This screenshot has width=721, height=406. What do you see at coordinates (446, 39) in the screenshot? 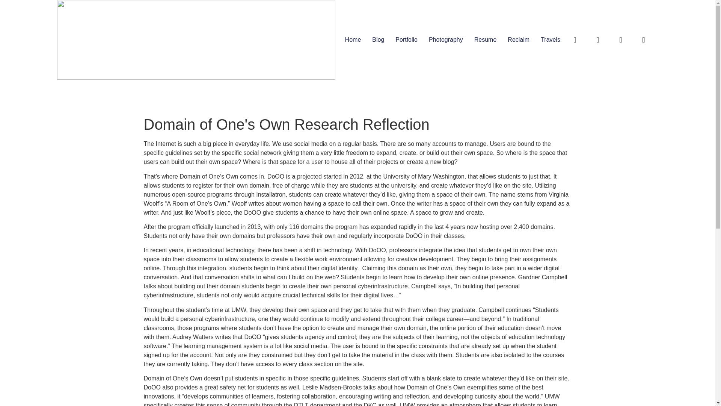
I see `Photography` at bounding box center [446, 39].